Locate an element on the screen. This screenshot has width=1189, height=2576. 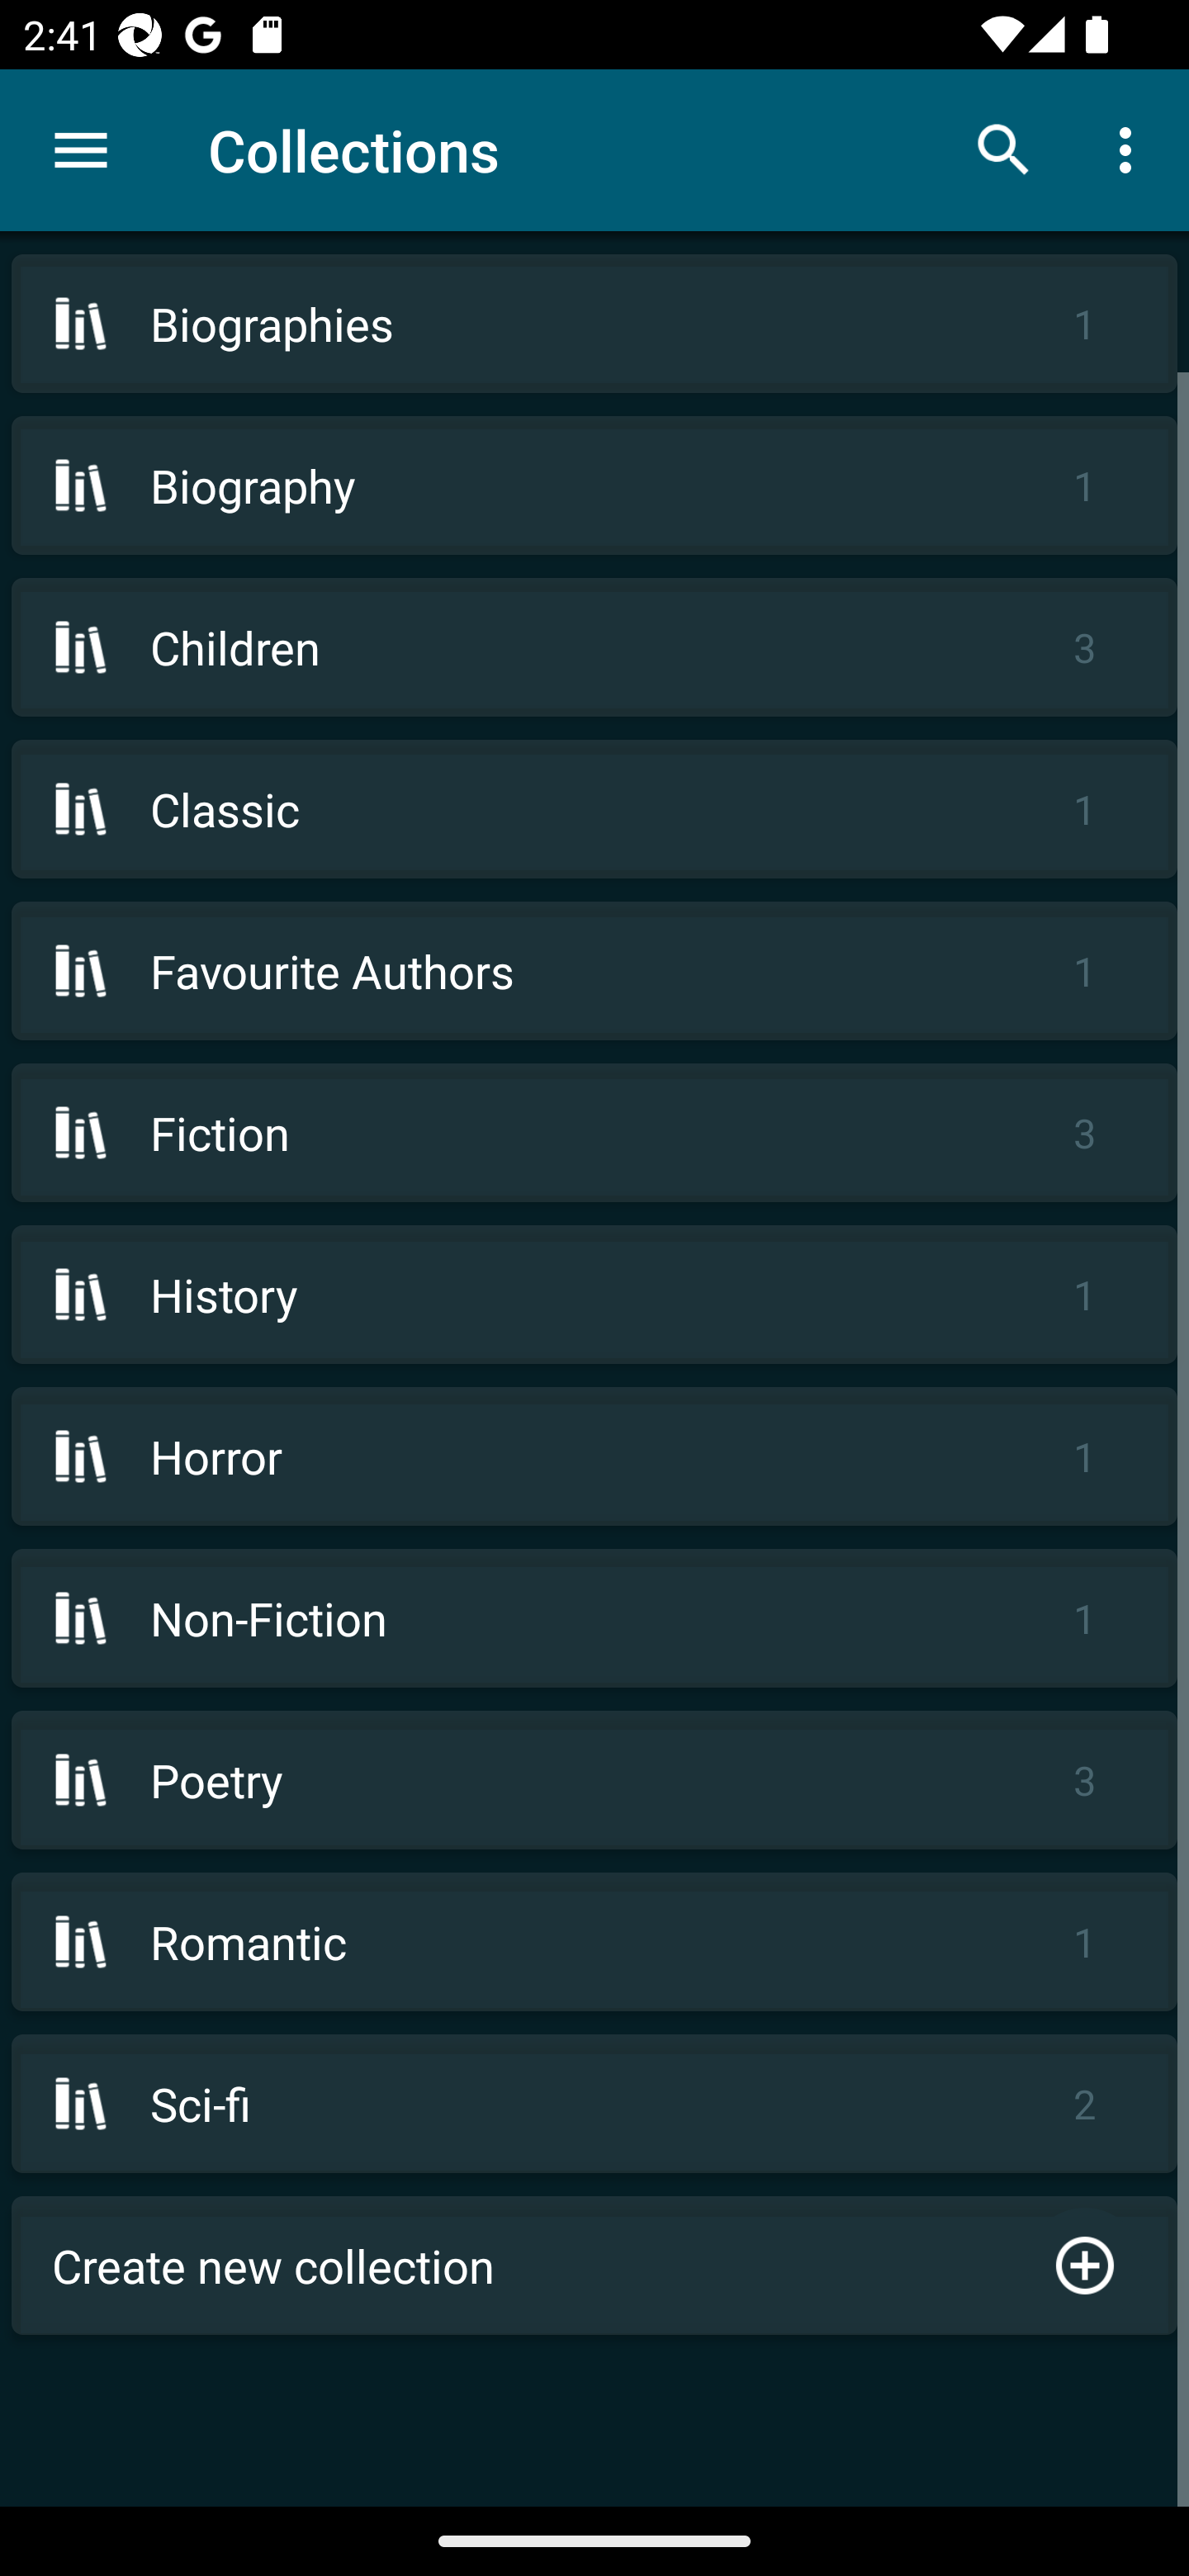
Non-Fiction 1 is located at coordinates (594, 1617).